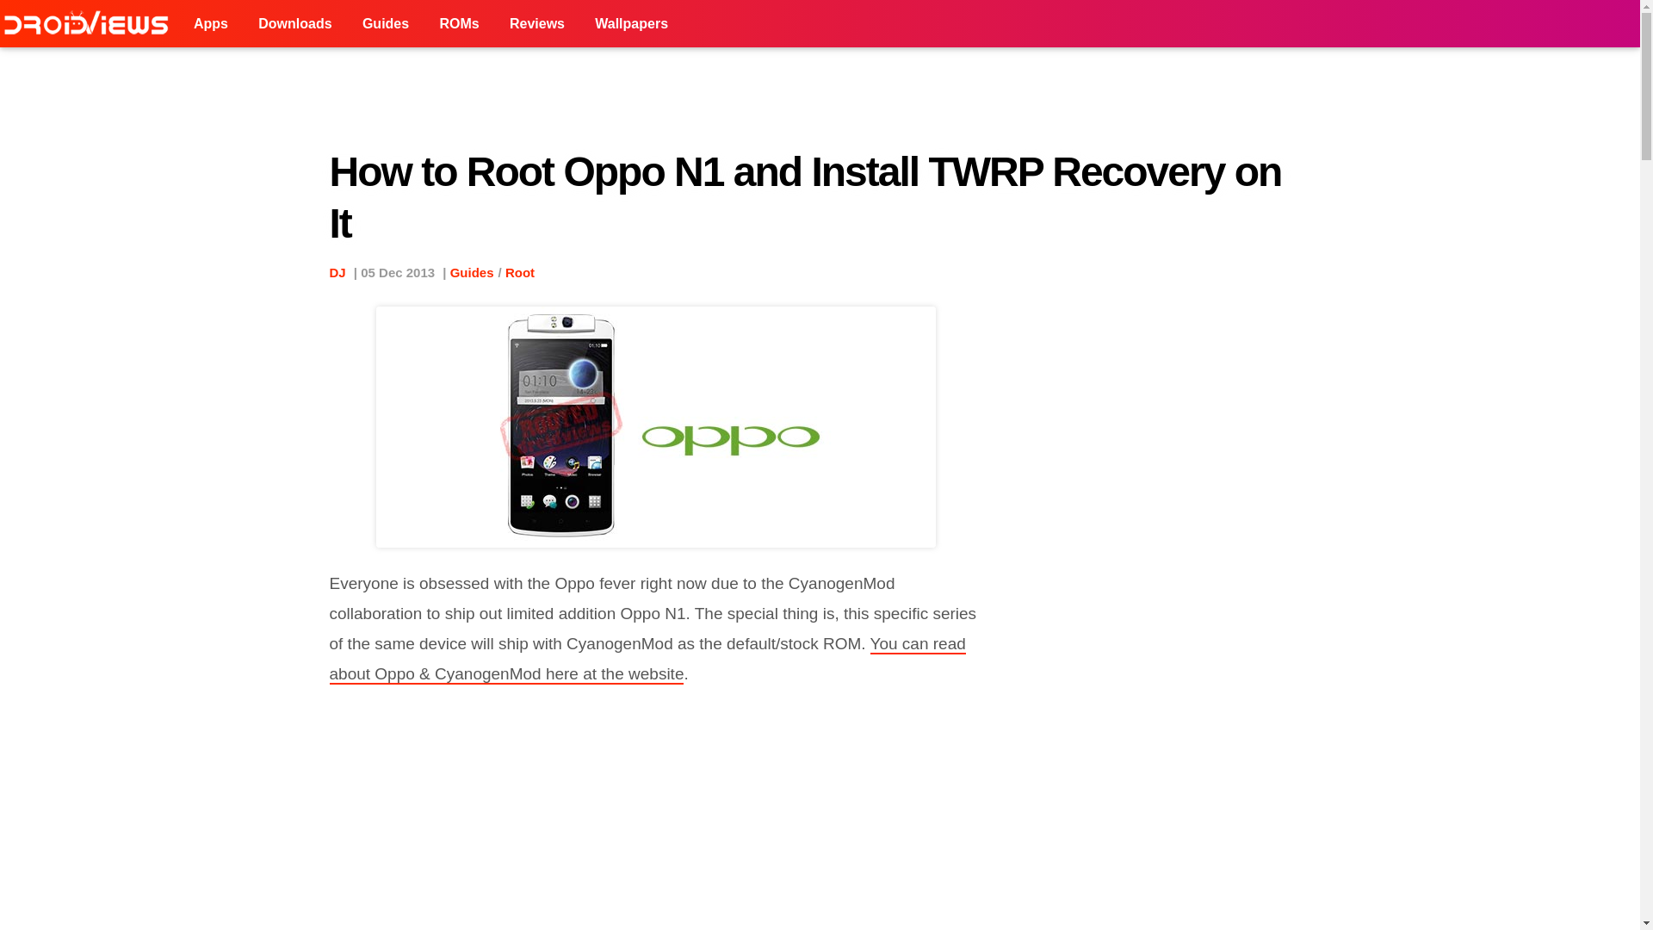 The image size is (1653, 930). Describe the element at coordinates (472, 272) in the screenshot. I see `Guides` at that location.